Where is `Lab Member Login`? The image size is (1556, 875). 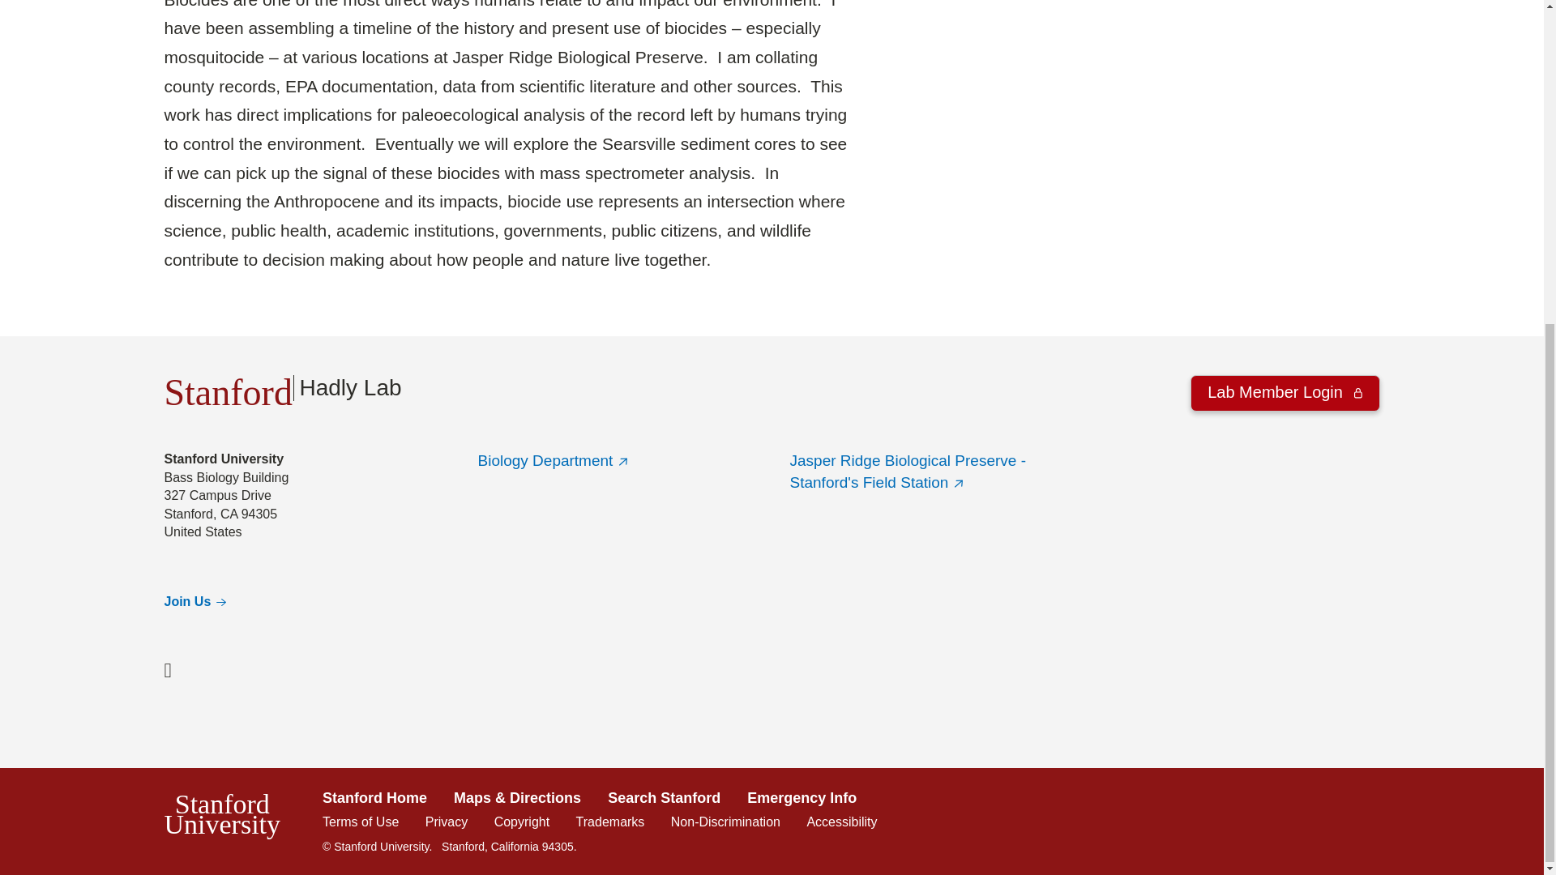 Lab Member Login is located at coordinates (522, 822).